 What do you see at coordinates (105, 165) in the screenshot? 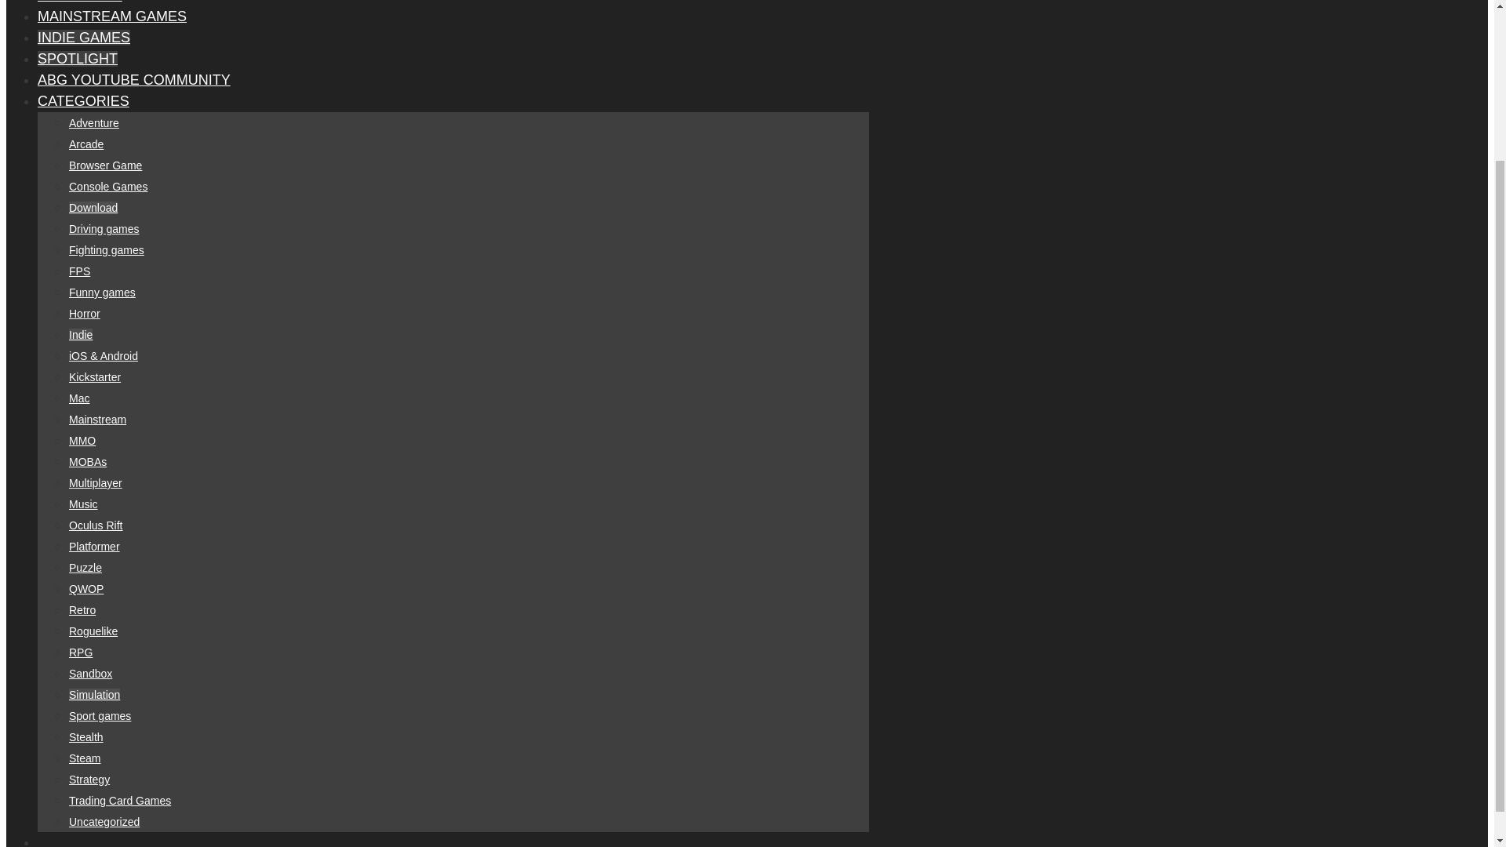
I see `Browser Game` at bounding box center [105, 165].